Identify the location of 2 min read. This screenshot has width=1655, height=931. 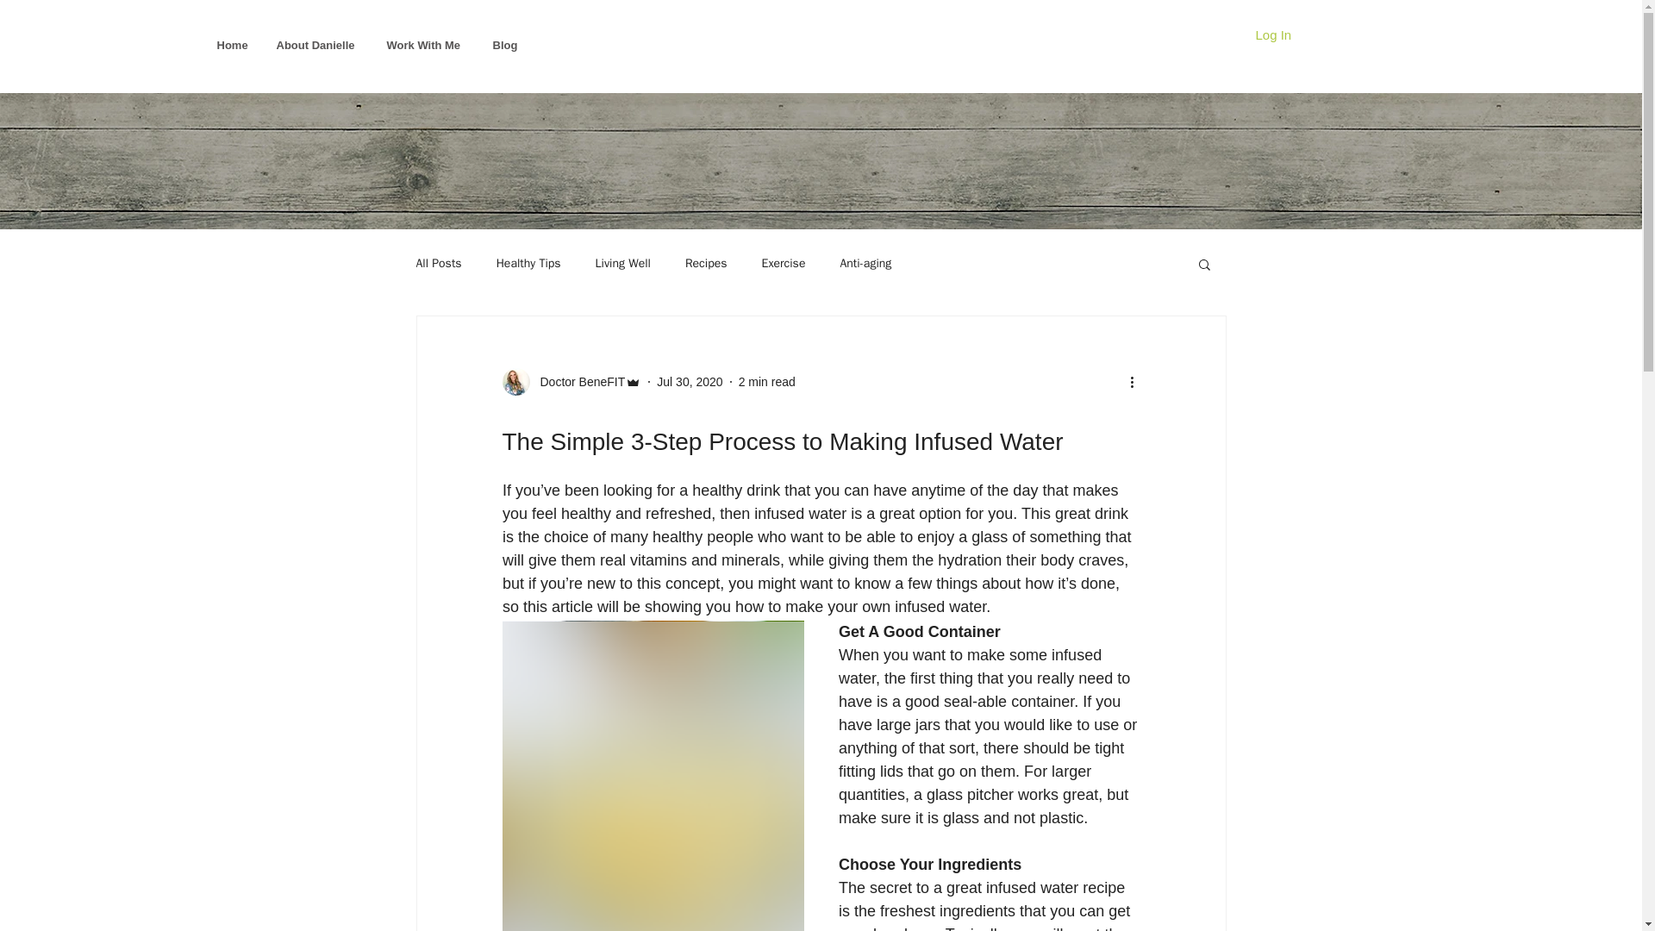
(767, 381).